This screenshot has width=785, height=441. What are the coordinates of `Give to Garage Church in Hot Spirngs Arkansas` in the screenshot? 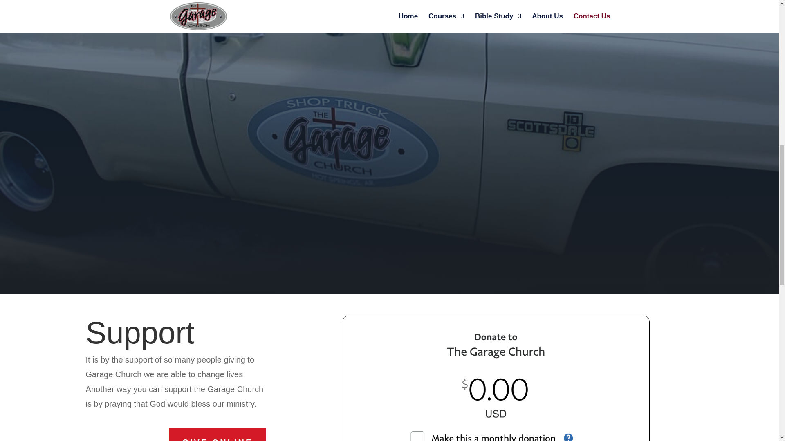 It's located at (496, 379).